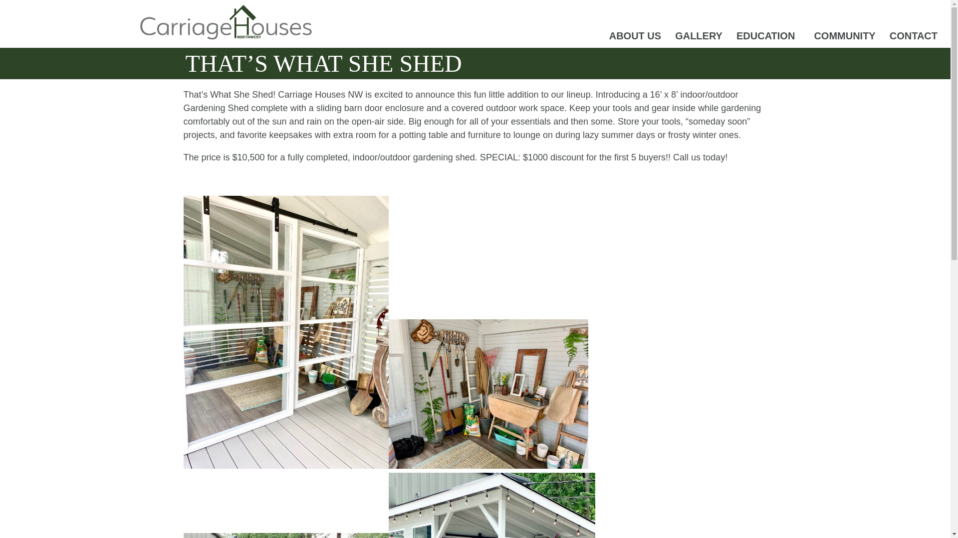 The width and height of the screenshot is (958, 538). I want to click on GALLERY, so click(699, 36).